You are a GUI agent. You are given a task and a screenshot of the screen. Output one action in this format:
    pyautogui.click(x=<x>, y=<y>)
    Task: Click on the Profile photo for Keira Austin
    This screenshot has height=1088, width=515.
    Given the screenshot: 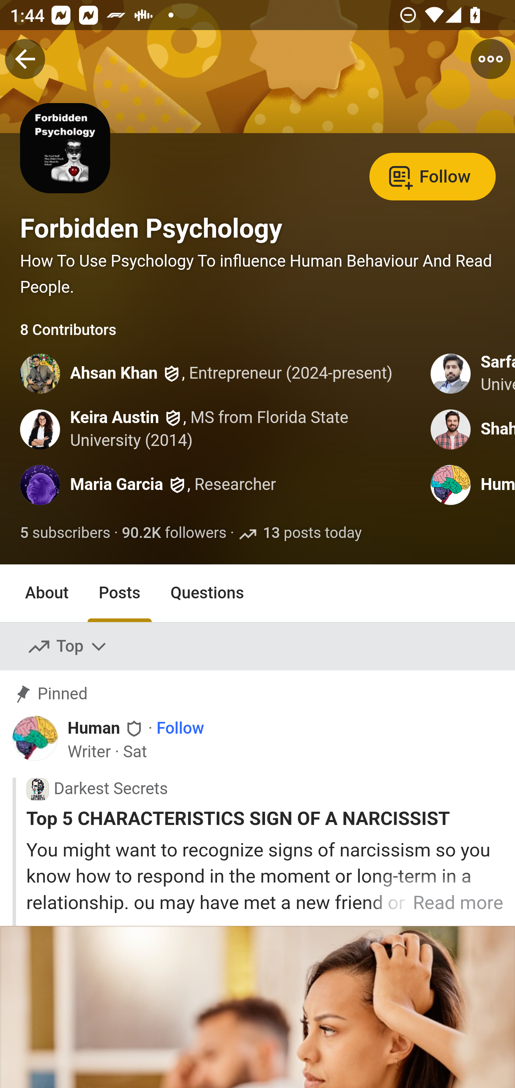 What is the action you would take?
    pyautogui.click(x=41, y=429)
    